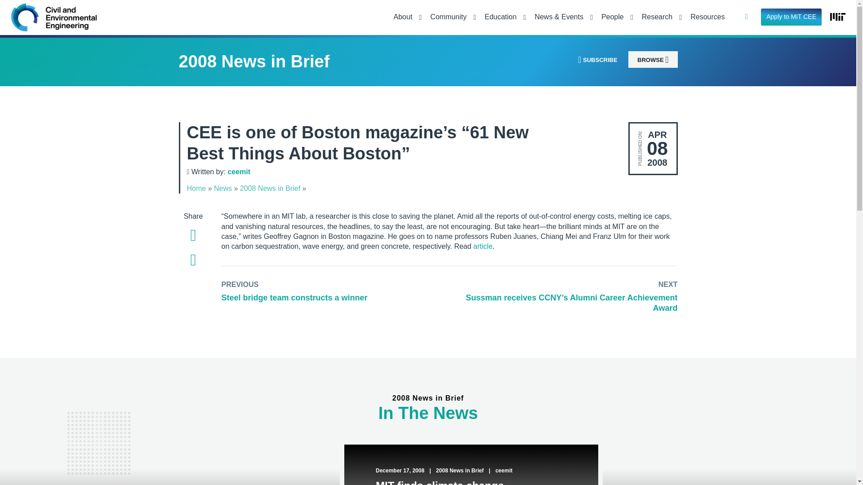 The width and height of the screenshot is (863, 485). What do you see at coordinates (503, 18) in the screenshot?
I see `Education` at bounding box center [503, 18].